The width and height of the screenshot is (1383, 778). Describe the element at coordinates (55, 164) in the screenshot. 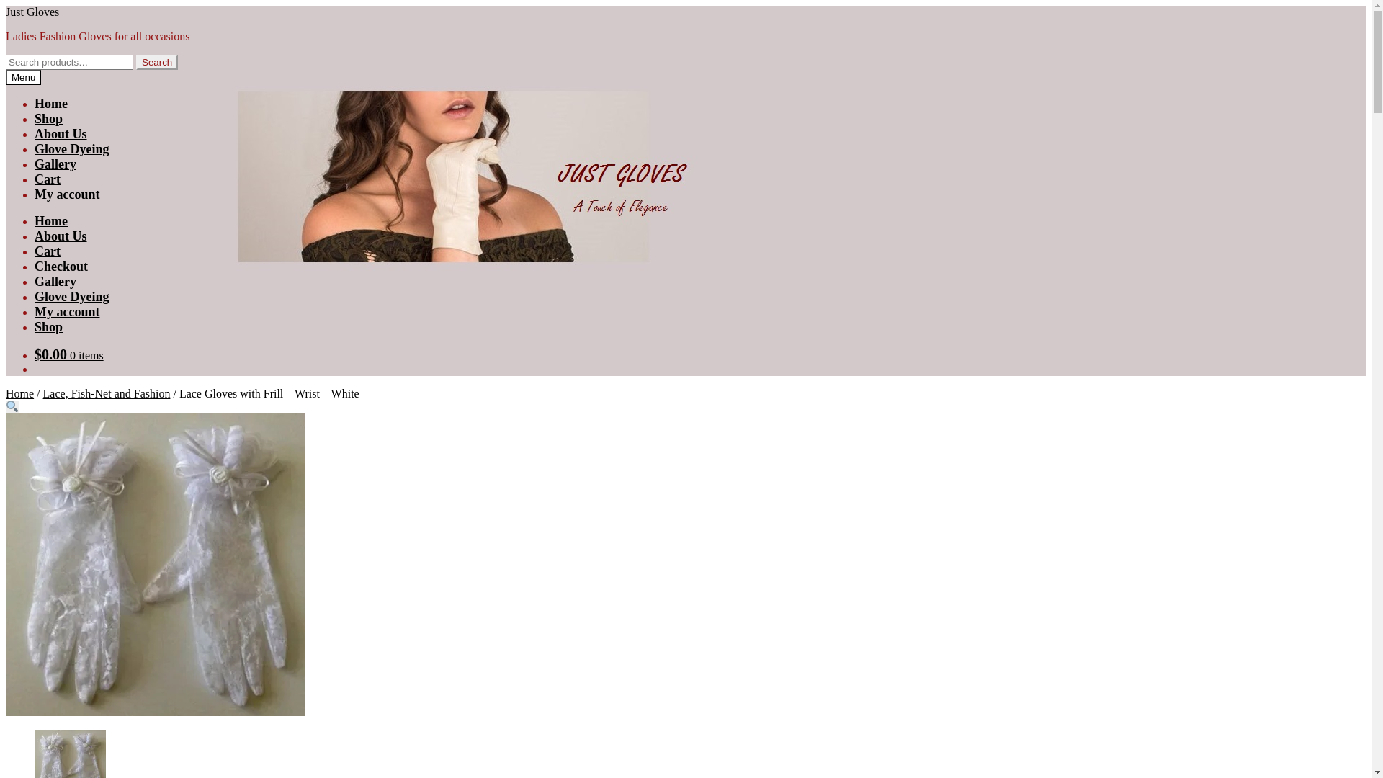

I see `Gallery` at that location.